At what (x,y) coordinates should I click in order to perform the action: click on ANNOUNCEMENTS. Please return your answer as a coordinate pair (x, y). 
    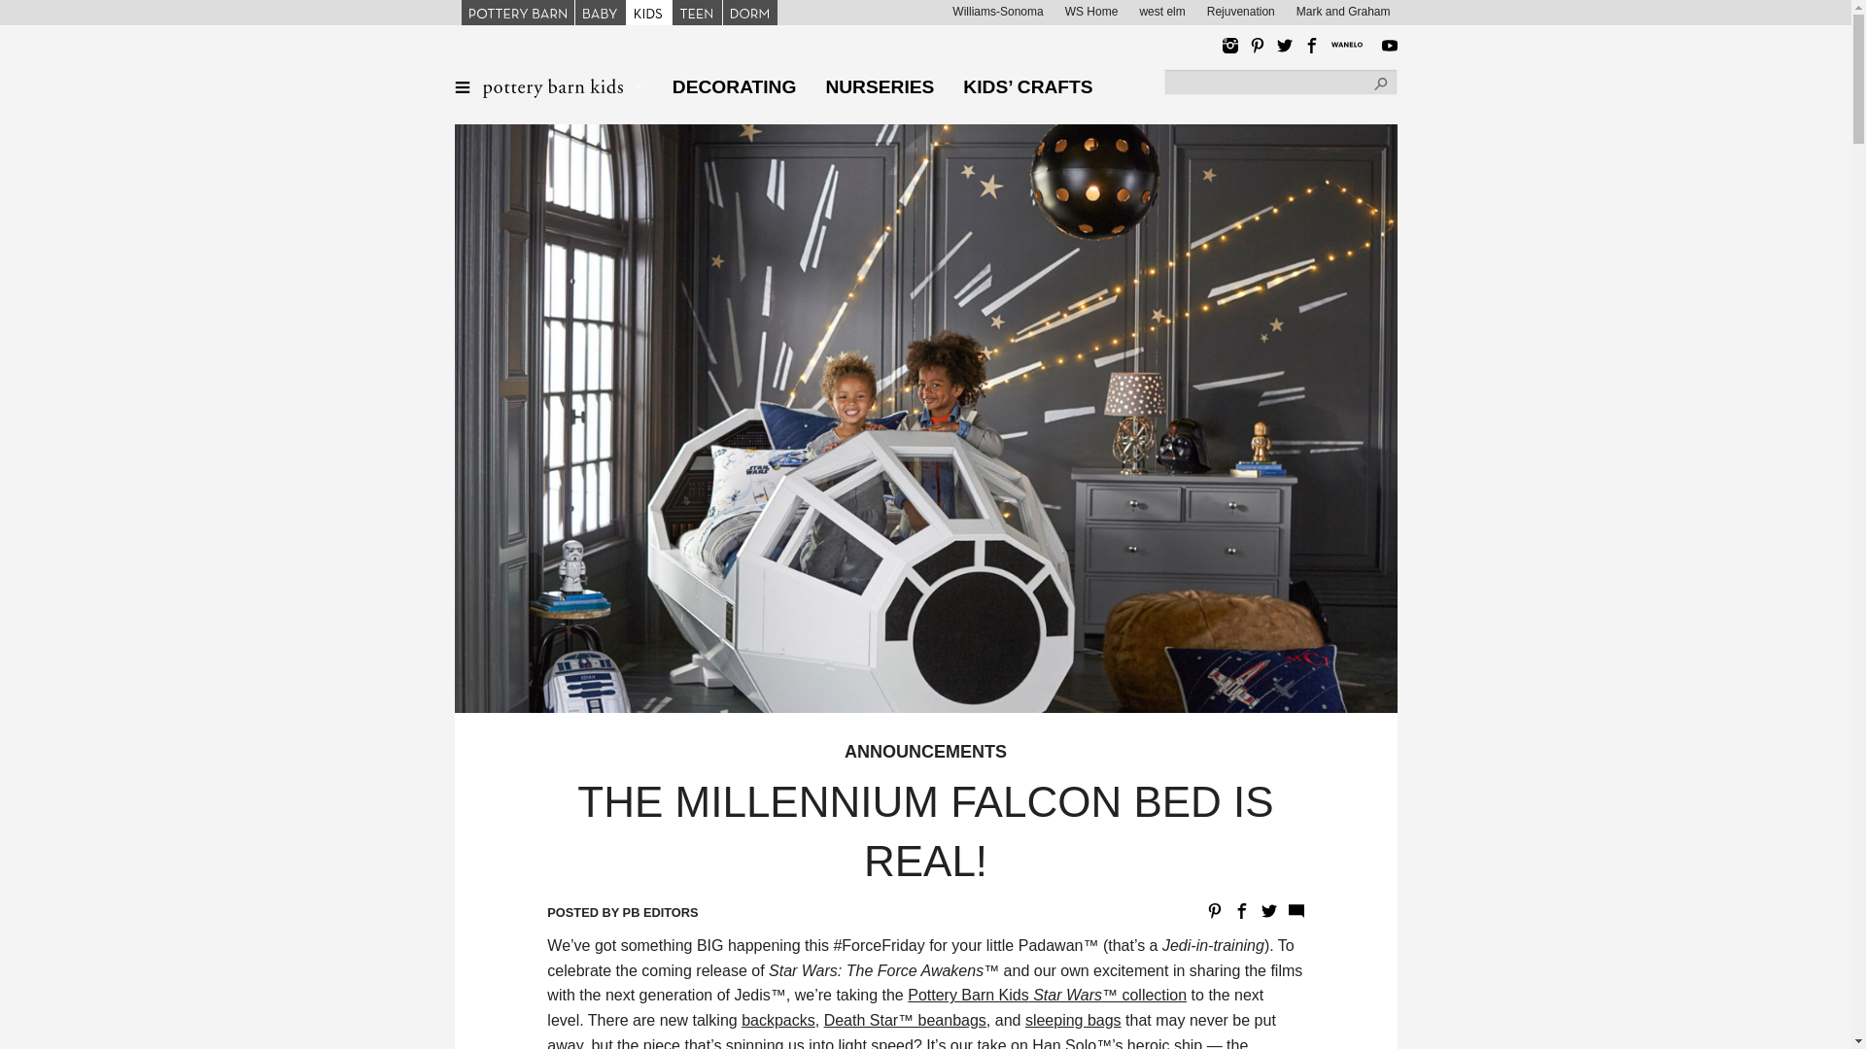
    Looking at the image, I should click on (925, 752).